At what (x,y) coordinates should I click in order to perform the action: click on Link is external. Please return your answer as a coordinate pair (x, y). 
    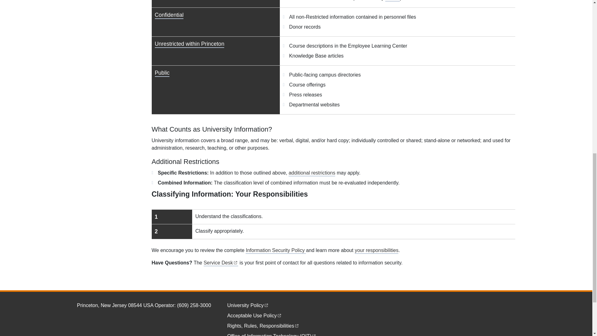
    Looking at the image, I should click on (266, 305).